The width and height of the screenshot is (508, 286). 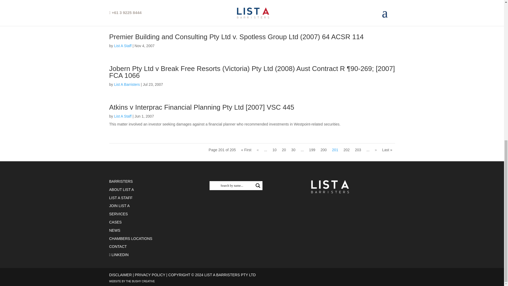 I want to click on Page 10, so click(x=275, y=150).